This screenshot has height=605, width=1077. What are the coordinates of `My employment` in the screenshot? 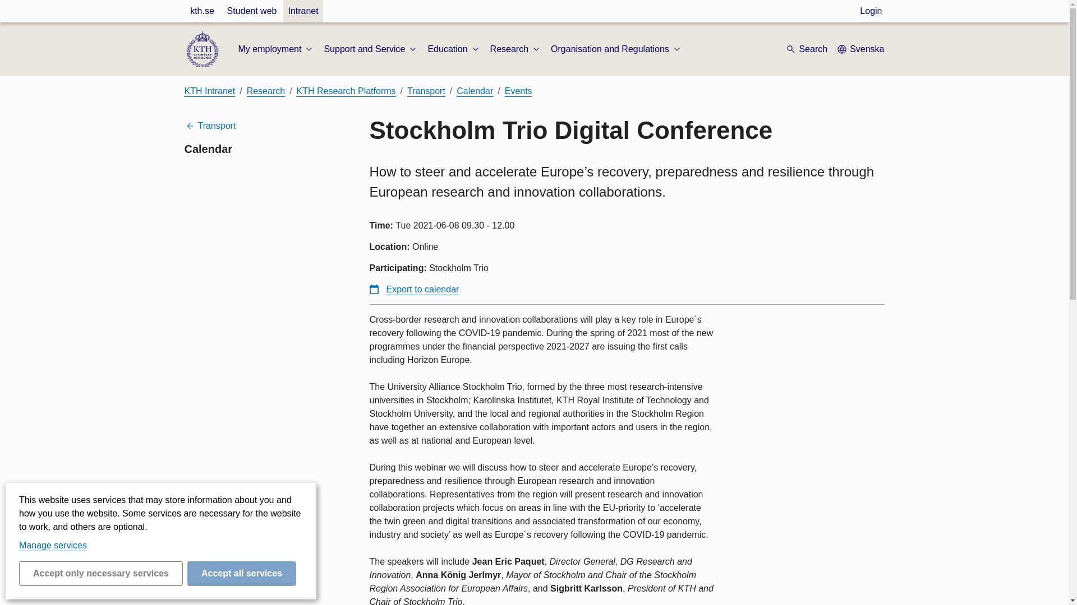 It's located at (276, 49).